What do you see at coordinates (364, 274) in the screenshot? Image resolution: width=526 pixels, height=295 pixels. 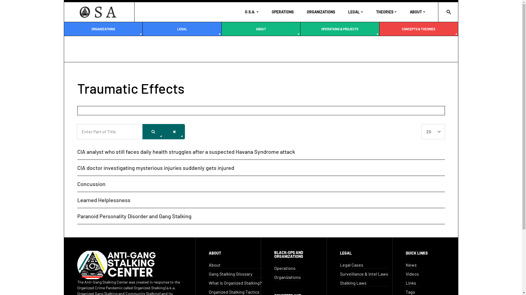 I see `Surveillance & Intel Laws` at bounding box center [364, 274].